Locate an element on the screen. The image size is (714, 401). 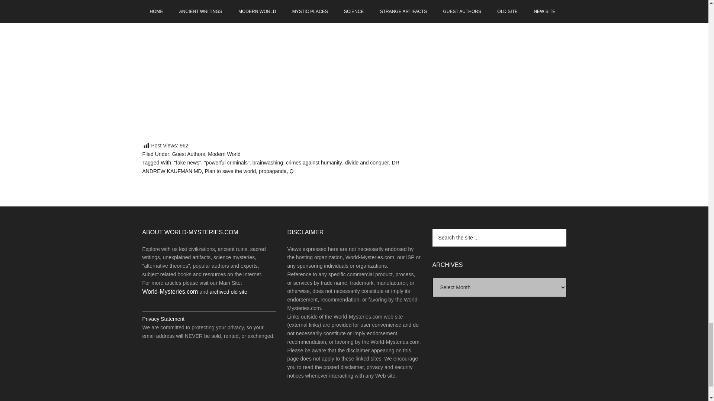
"fake news" is located at coordinates (187, 163).